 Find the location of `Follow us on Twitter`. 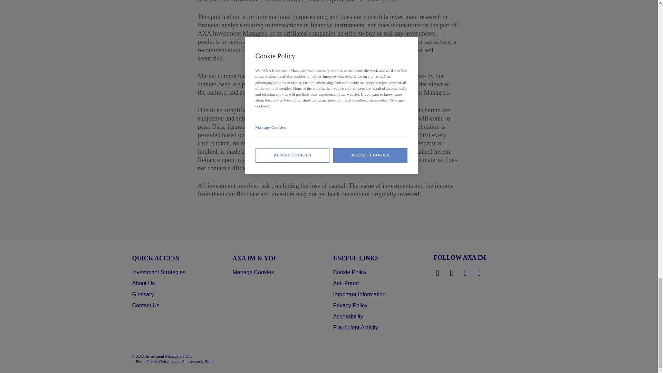

Follow us on Twitter is located at coordinates (452, 273).